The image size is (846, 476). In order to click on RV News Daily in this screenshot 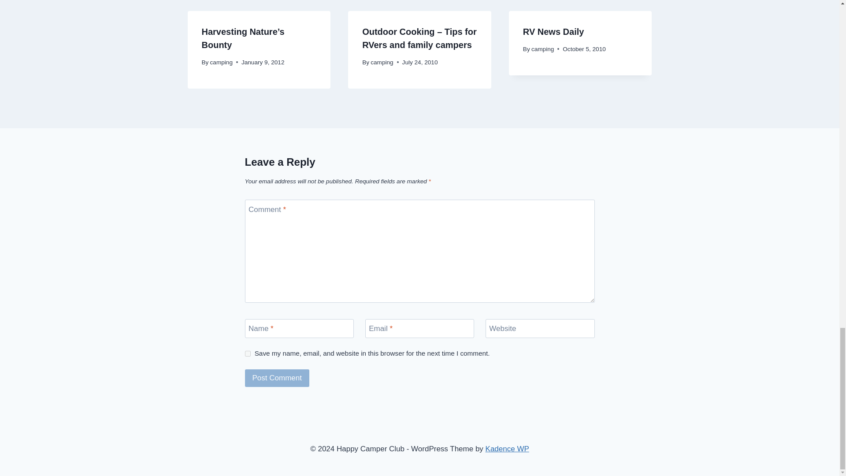, I will do `click(553, 32)`.